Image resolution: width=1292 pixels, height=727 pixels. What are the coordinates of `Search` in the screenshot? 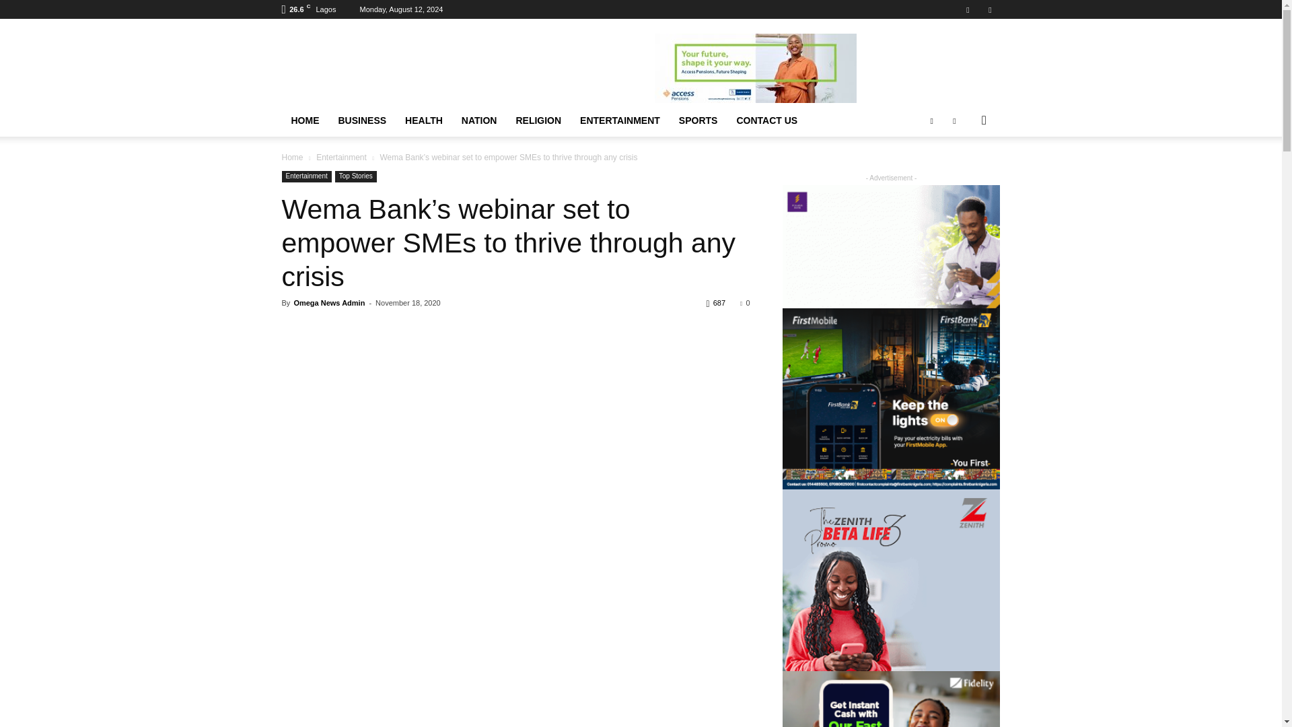 It's located at (962, 174).